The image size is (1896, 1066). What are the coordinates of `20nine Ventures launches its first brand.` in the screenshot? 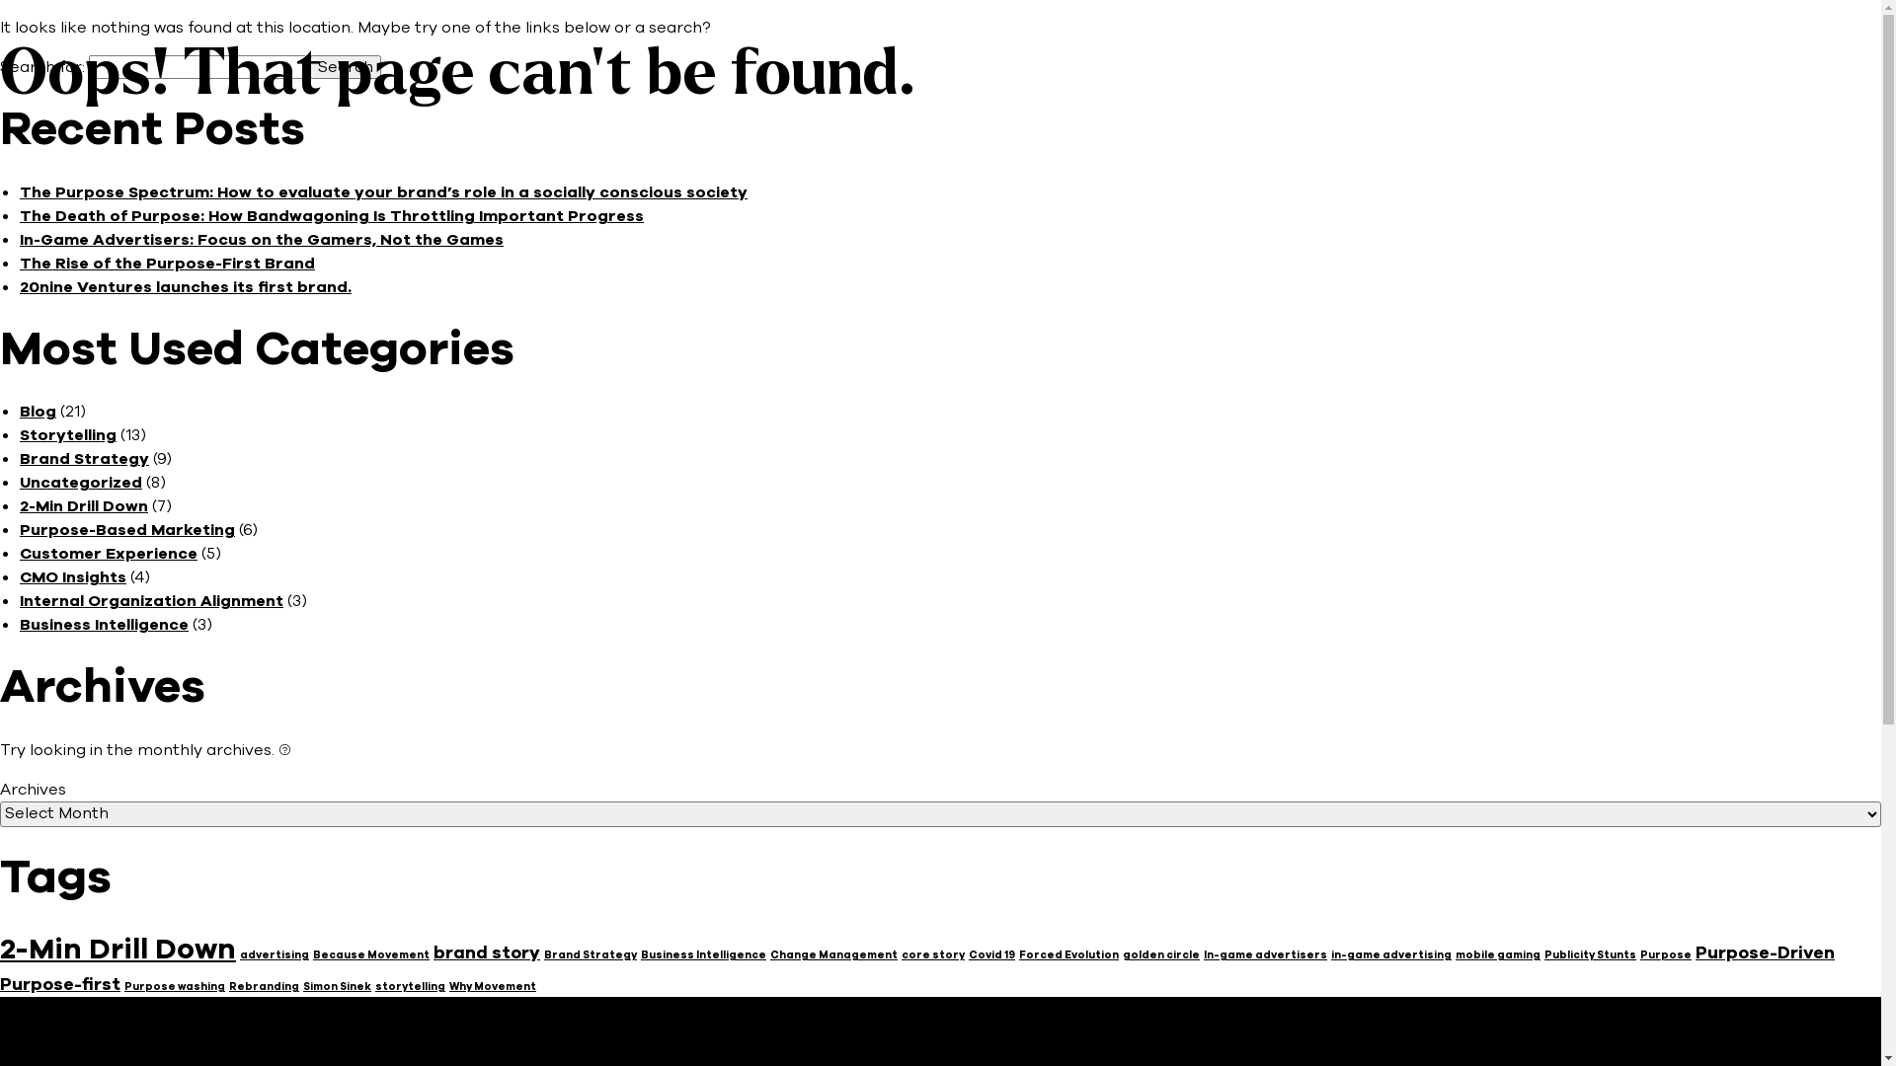 It's located at (186, 287).